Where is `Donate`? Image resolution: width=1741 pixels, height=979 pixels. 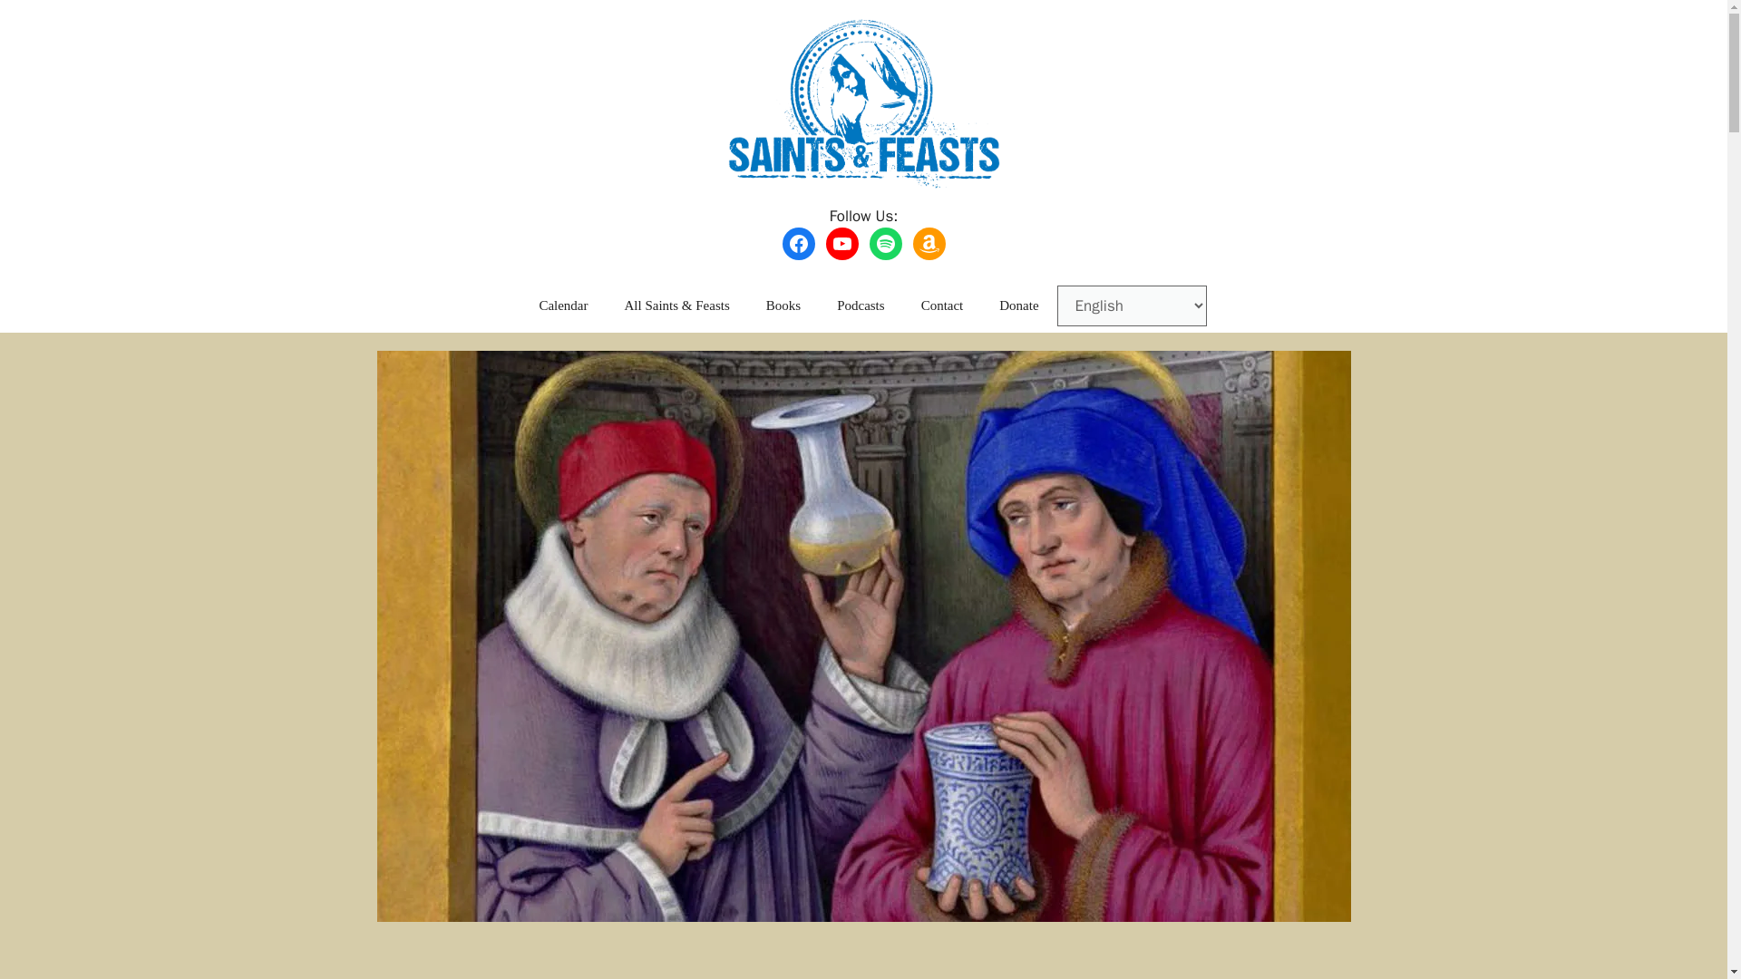 Donate is located at coordinates (1019, 305).